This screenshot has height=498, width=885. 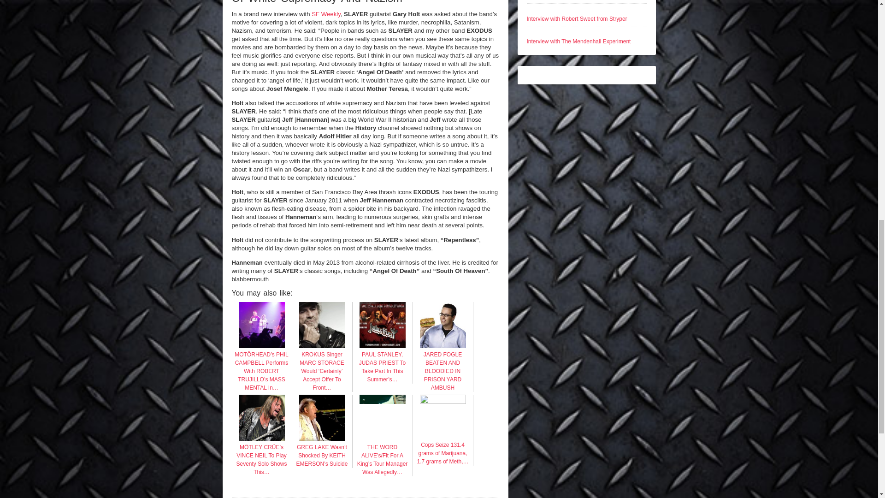 What do you see at coordinates (442, 367) in the screenshot?
I see `JARED FOGLE BEATEN AND BLOODIED IN PRISON YARD AMBUSH` at bounding box center [442, 367].